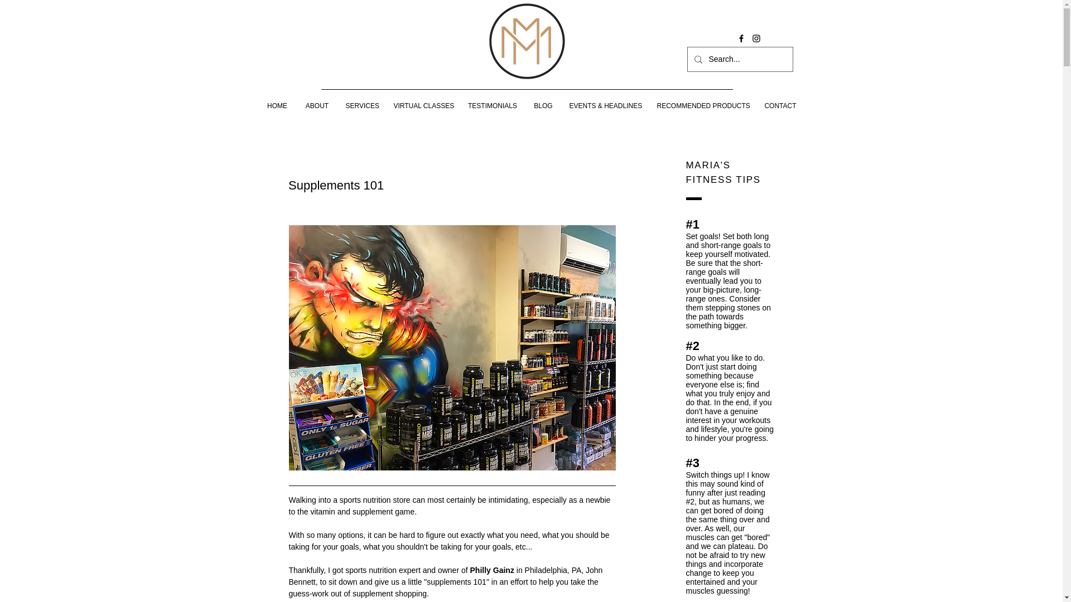 Image resolution: width=1071 pixels, height=602 pixels. I want to click on ABOUT, so click(317, 106).